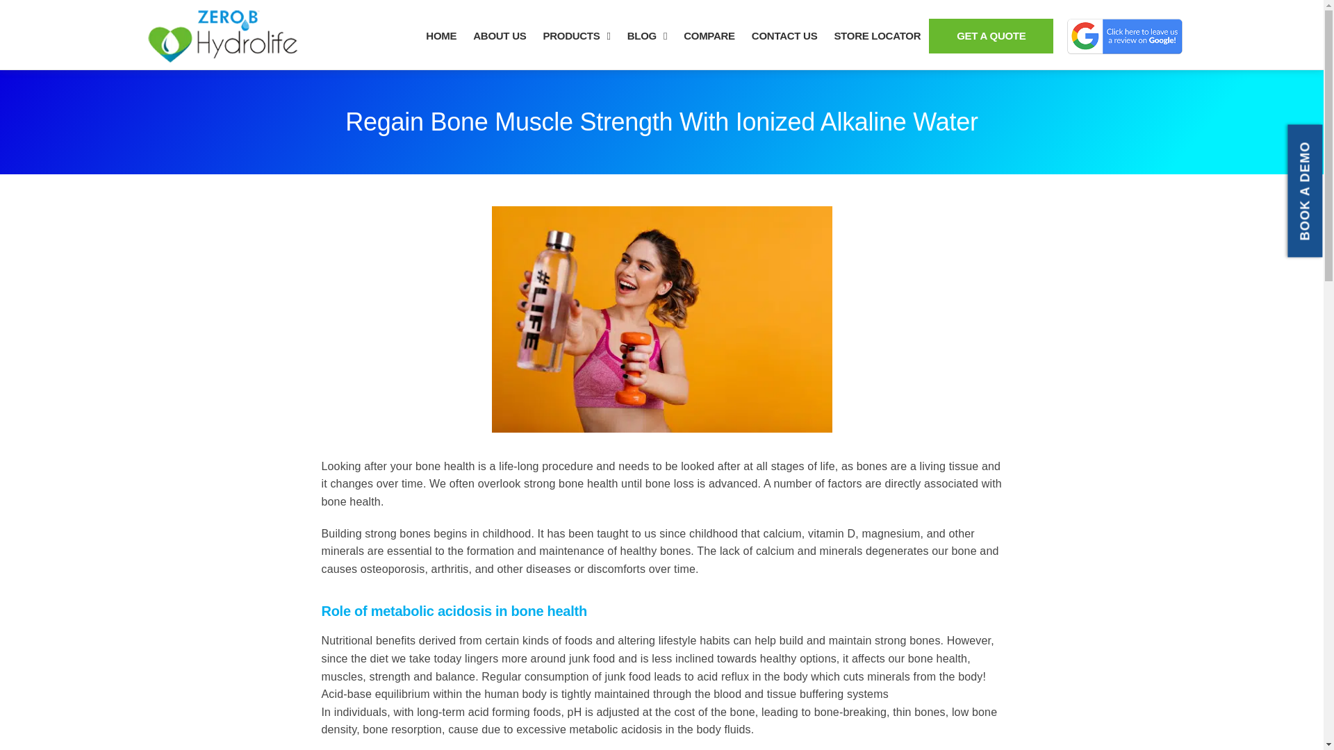  Describe the element at coordinates (991, 36) in the screenshot. I see `GET A QUOTE` at that location.